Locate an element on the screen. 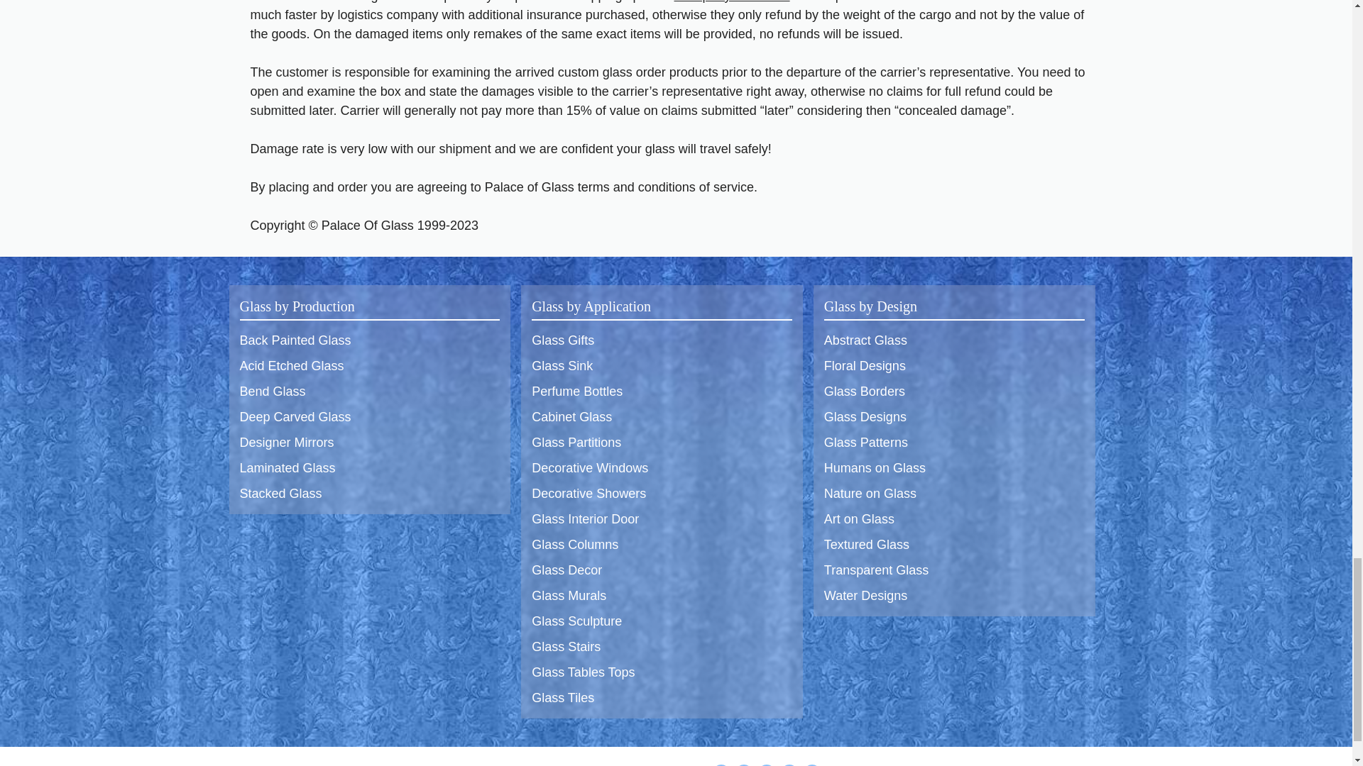 The image size is (1363, 766). Glass Decor is located at coordinates (566, 570).